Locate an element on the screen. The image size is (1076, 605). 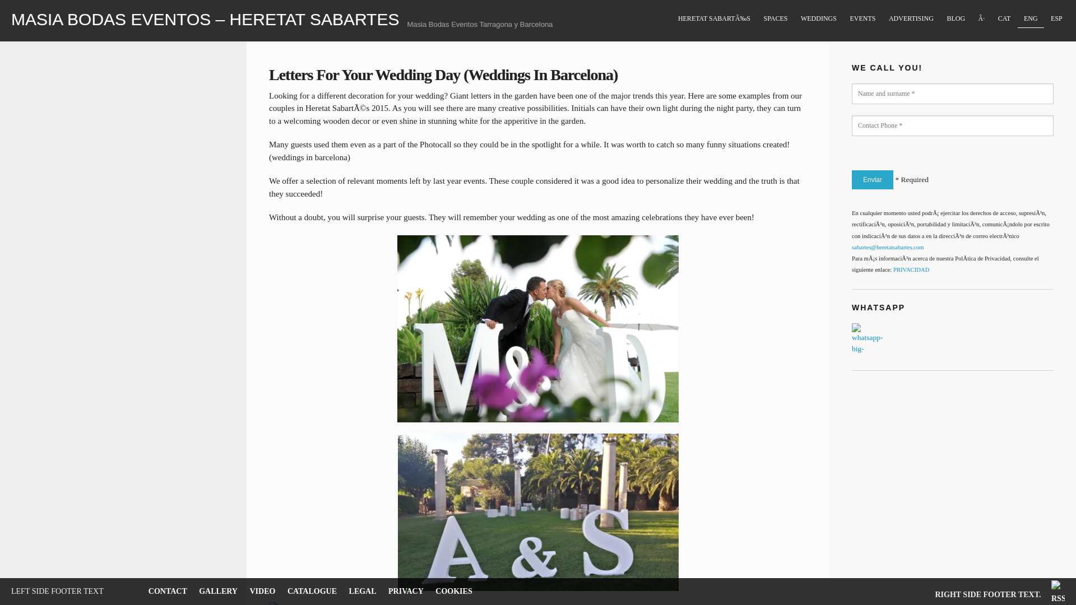
Enviar is located at coordinates (872, 179).